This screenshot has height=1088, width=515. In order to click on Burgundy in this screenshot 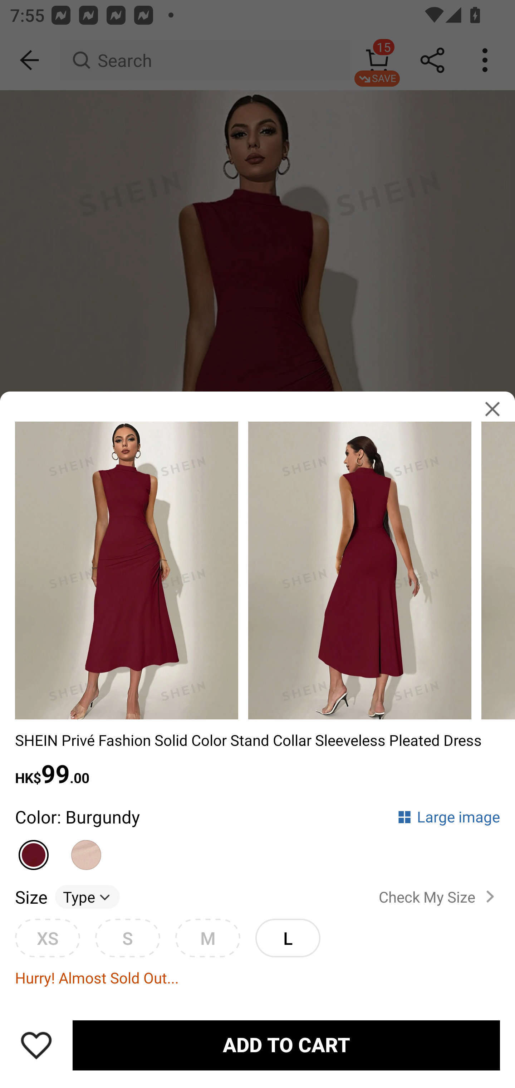, I will do `click(34, 850)`.